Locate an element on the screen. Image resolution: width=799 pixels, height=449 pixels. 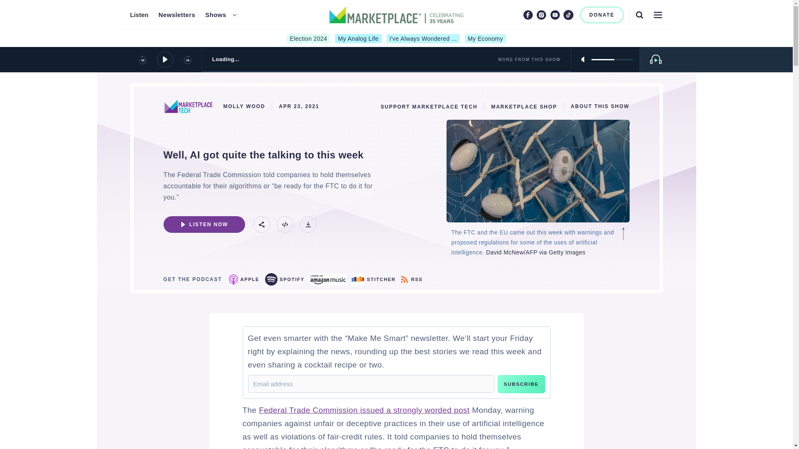
Newsletters is located at coordinates (177, 15).